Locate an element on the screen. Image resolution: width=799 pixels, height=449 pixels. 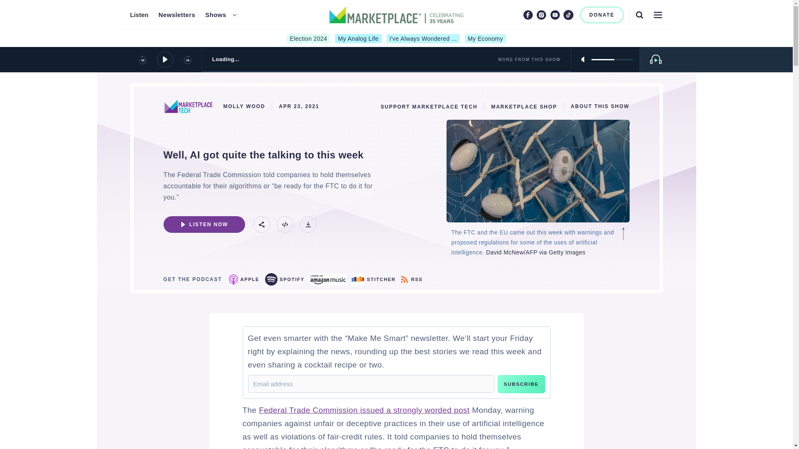
Newsletters is located at coordinates (177, 15).